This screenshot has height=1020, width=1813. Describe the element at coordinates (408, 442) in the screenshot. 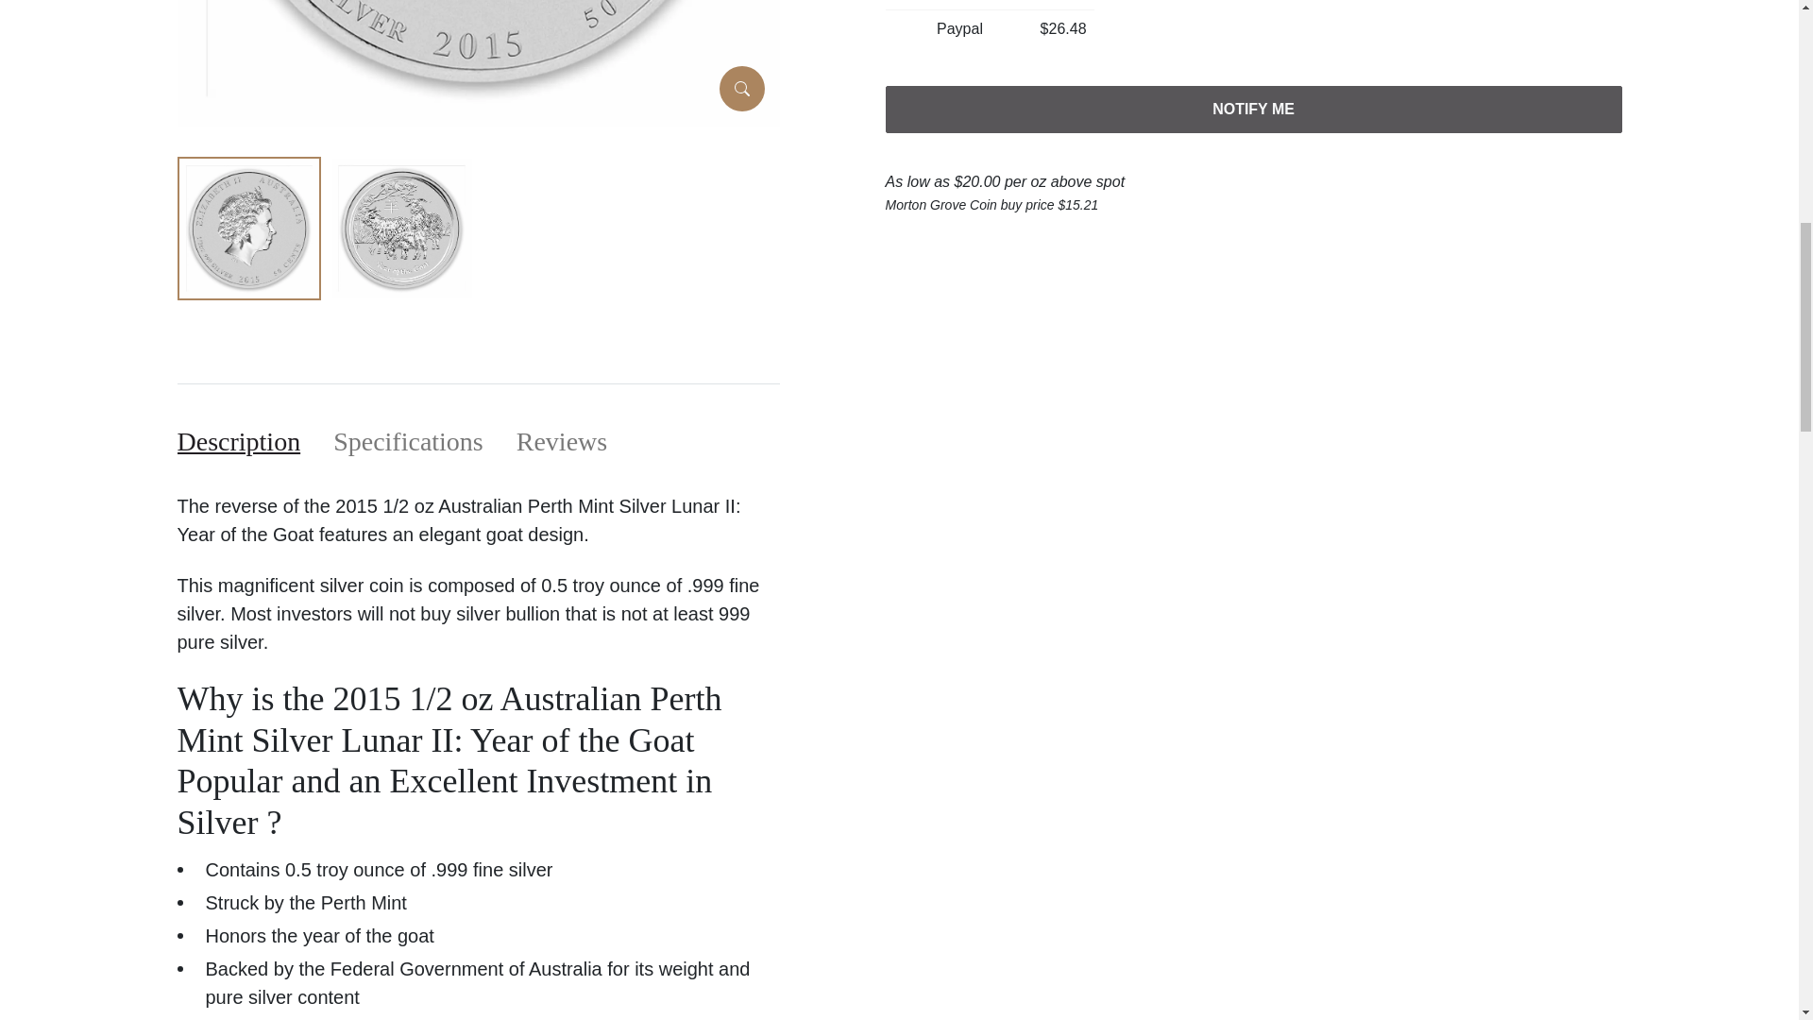

I see `Specifications` at that location.